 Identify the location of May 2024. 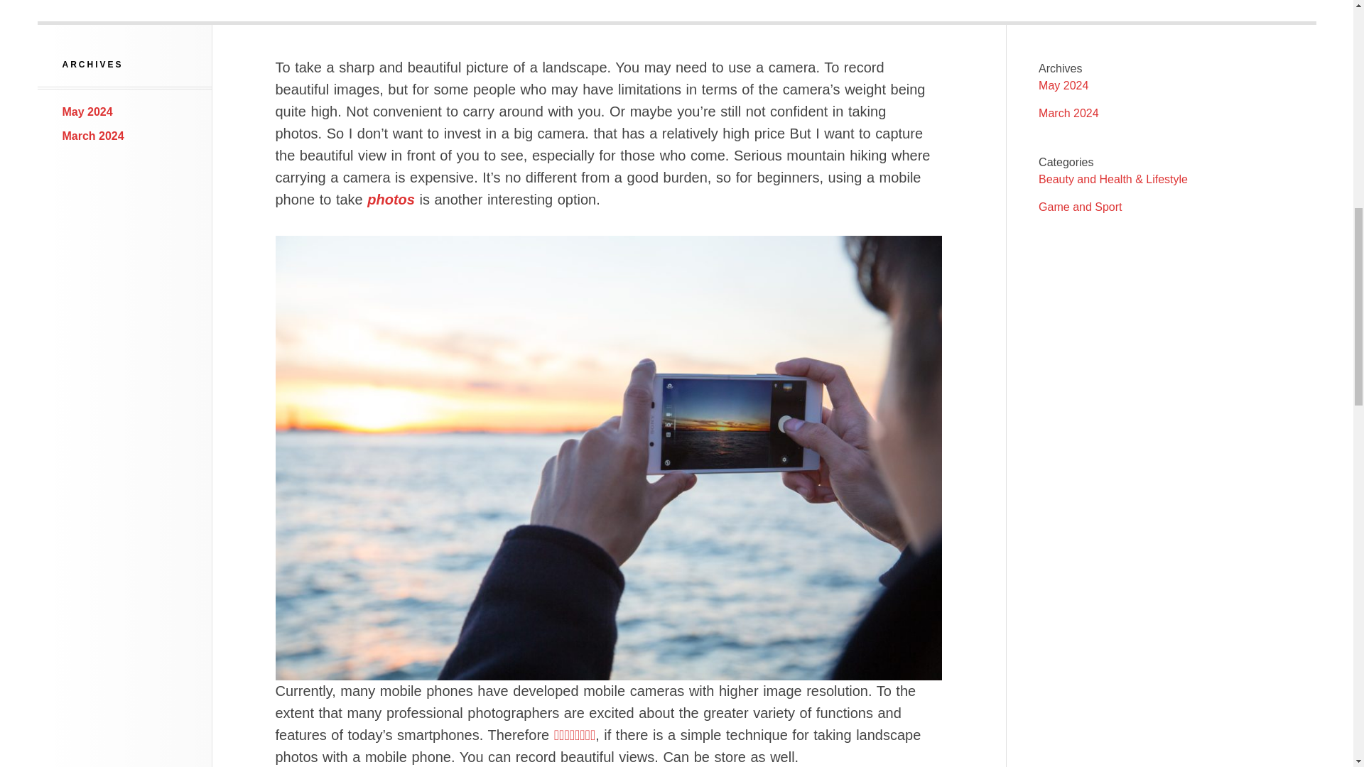
(1063, 85).